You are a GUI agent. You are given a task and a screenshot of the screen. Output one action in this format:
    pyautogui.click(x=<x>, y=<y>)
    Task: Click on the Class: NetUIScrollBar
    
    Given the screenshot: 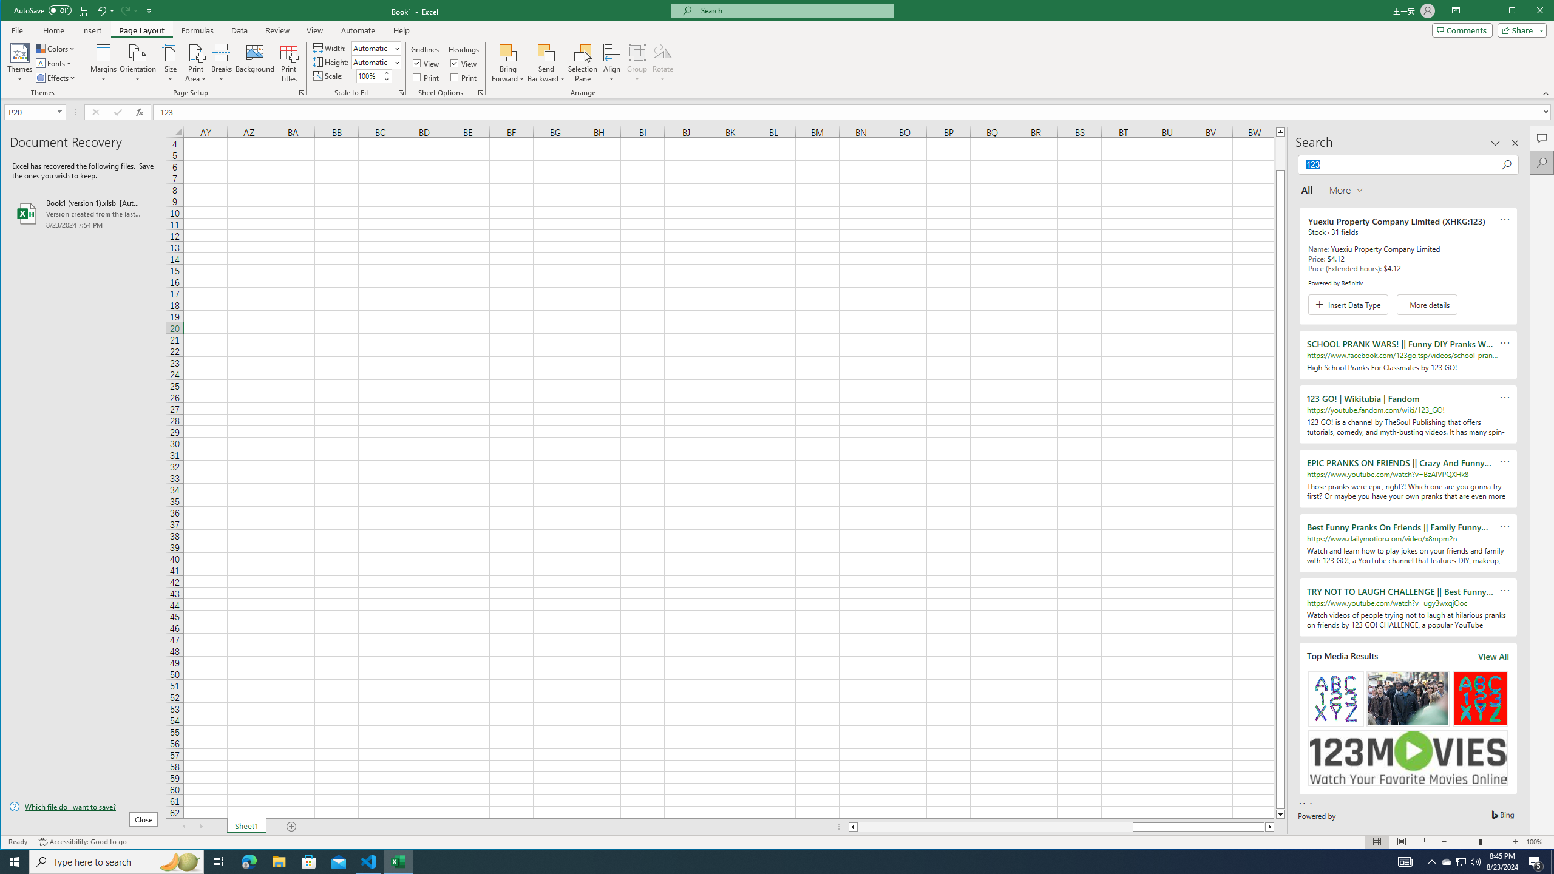 What is the action you would take?
    pyautogui.click(x=1061, y=827)
    